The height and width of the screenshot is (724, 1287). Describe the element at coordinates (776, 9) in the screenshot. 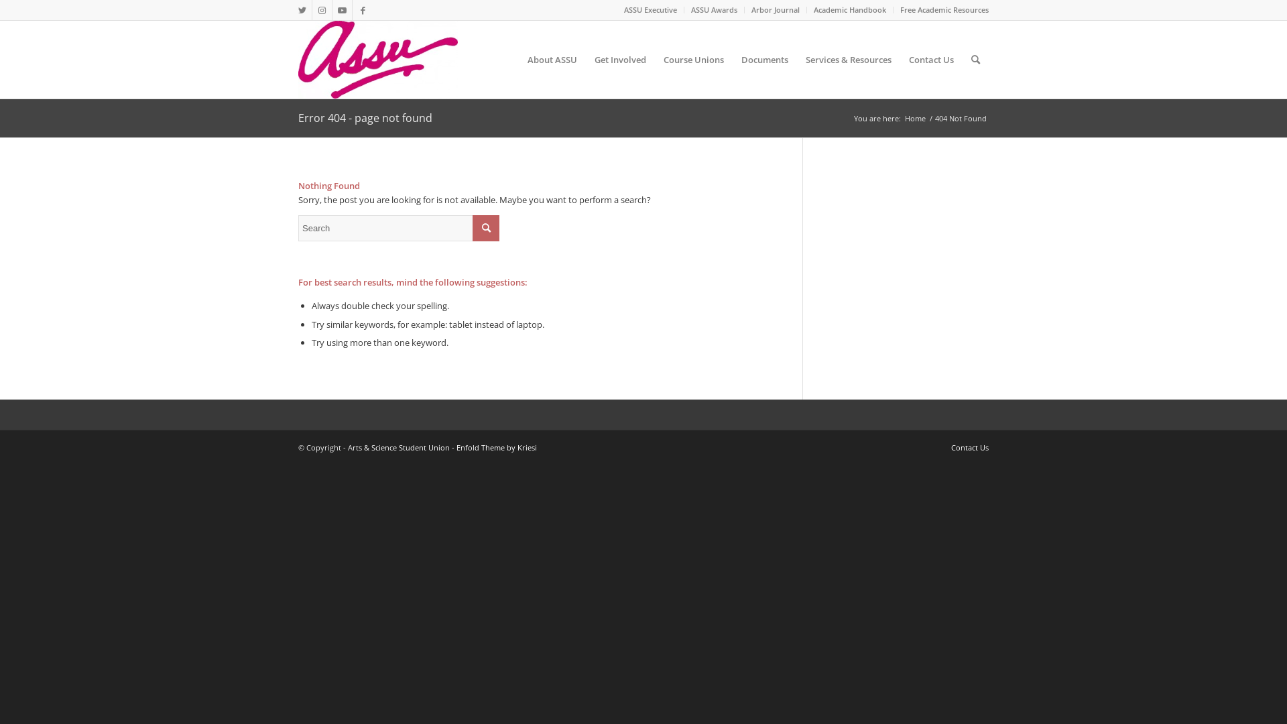

I see `Arbor Journal` at that location.